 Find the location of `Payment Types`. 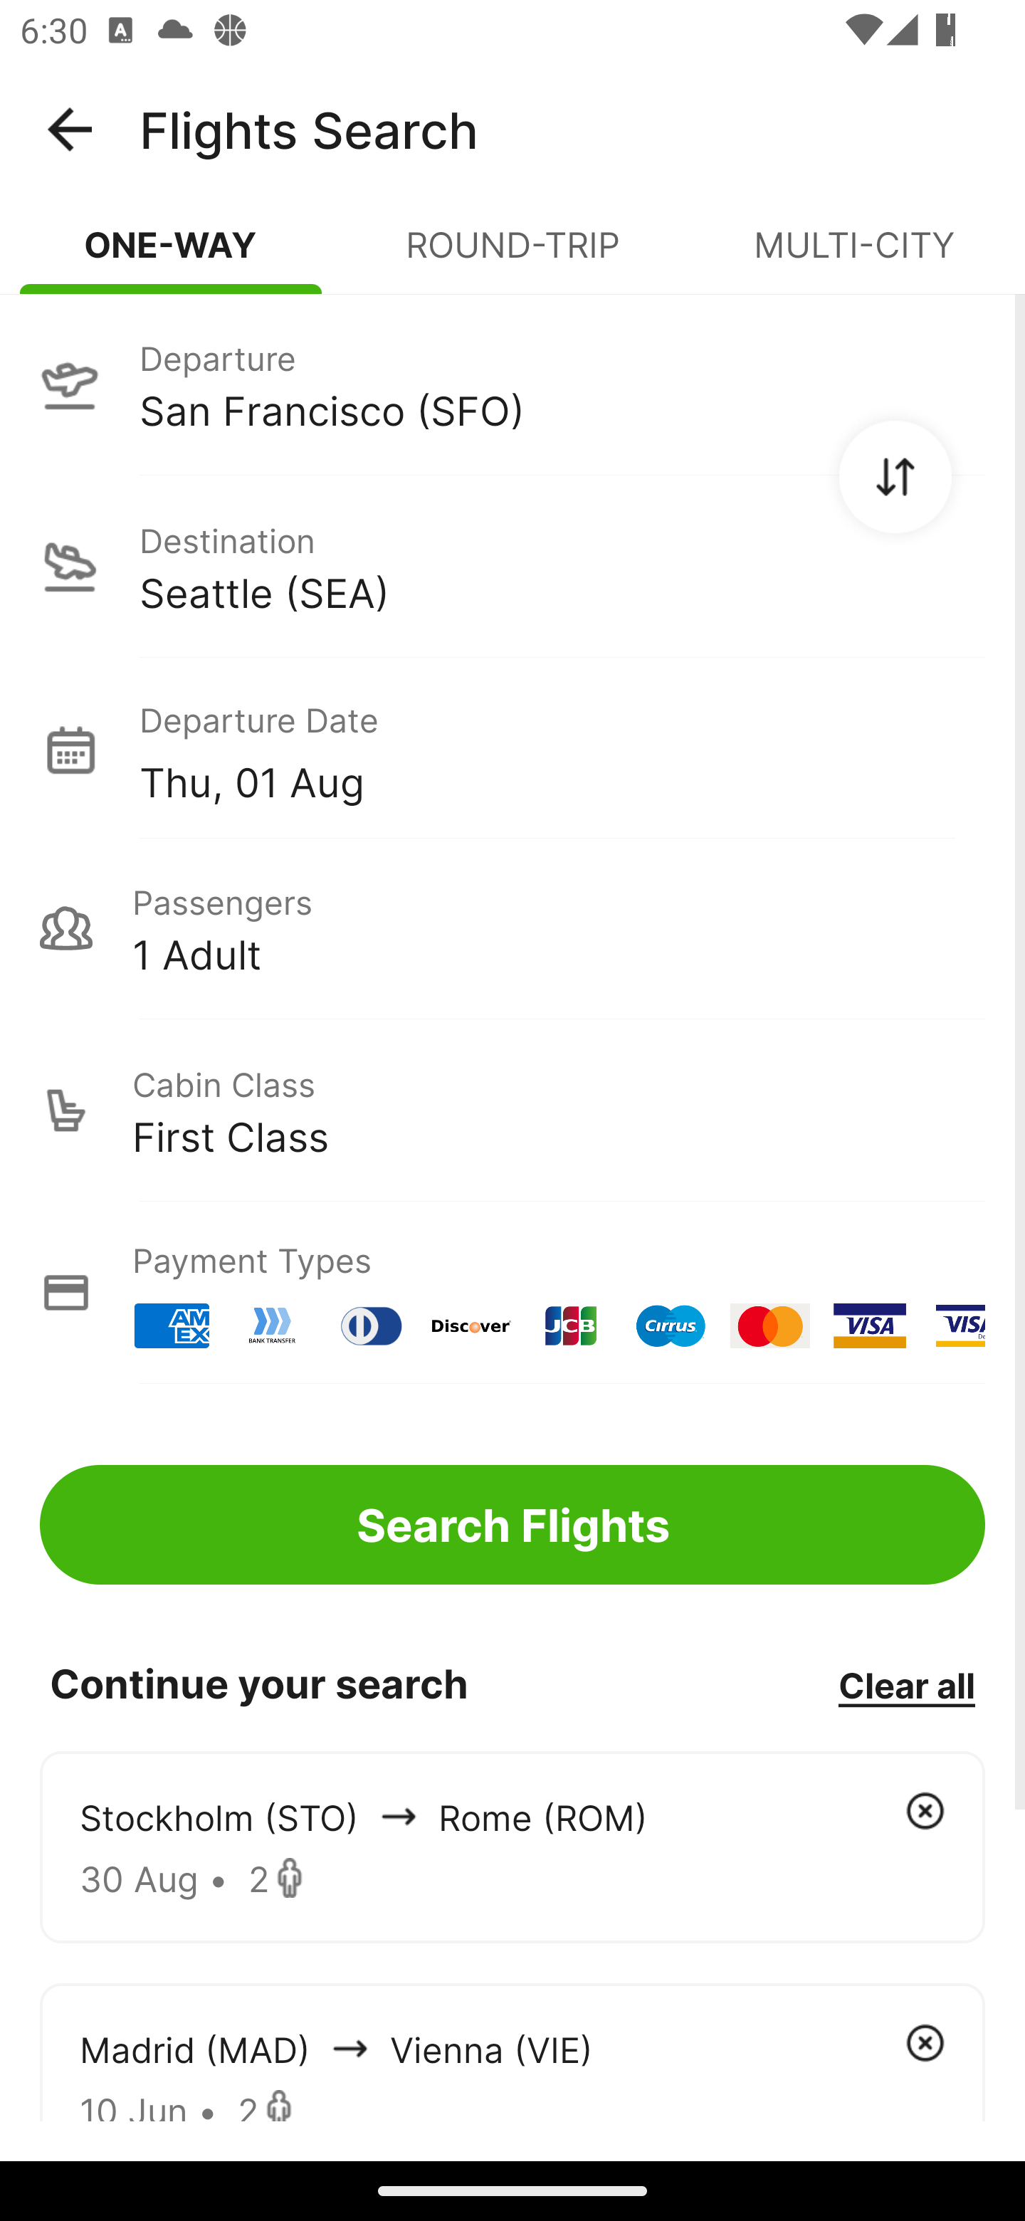

Payment Types is located at coordinates (512, 1293).